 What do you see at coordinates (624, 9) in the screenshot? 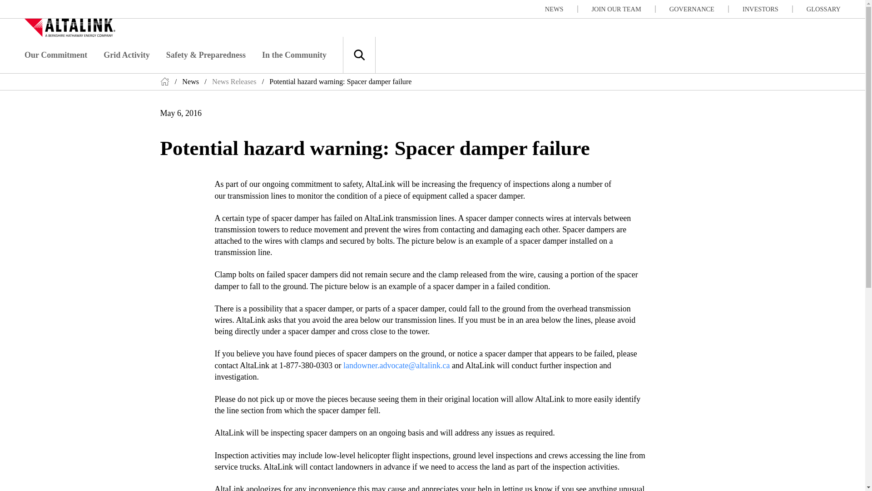
I see `JOIN OUR TEAM` at bounding box center [624, 9].